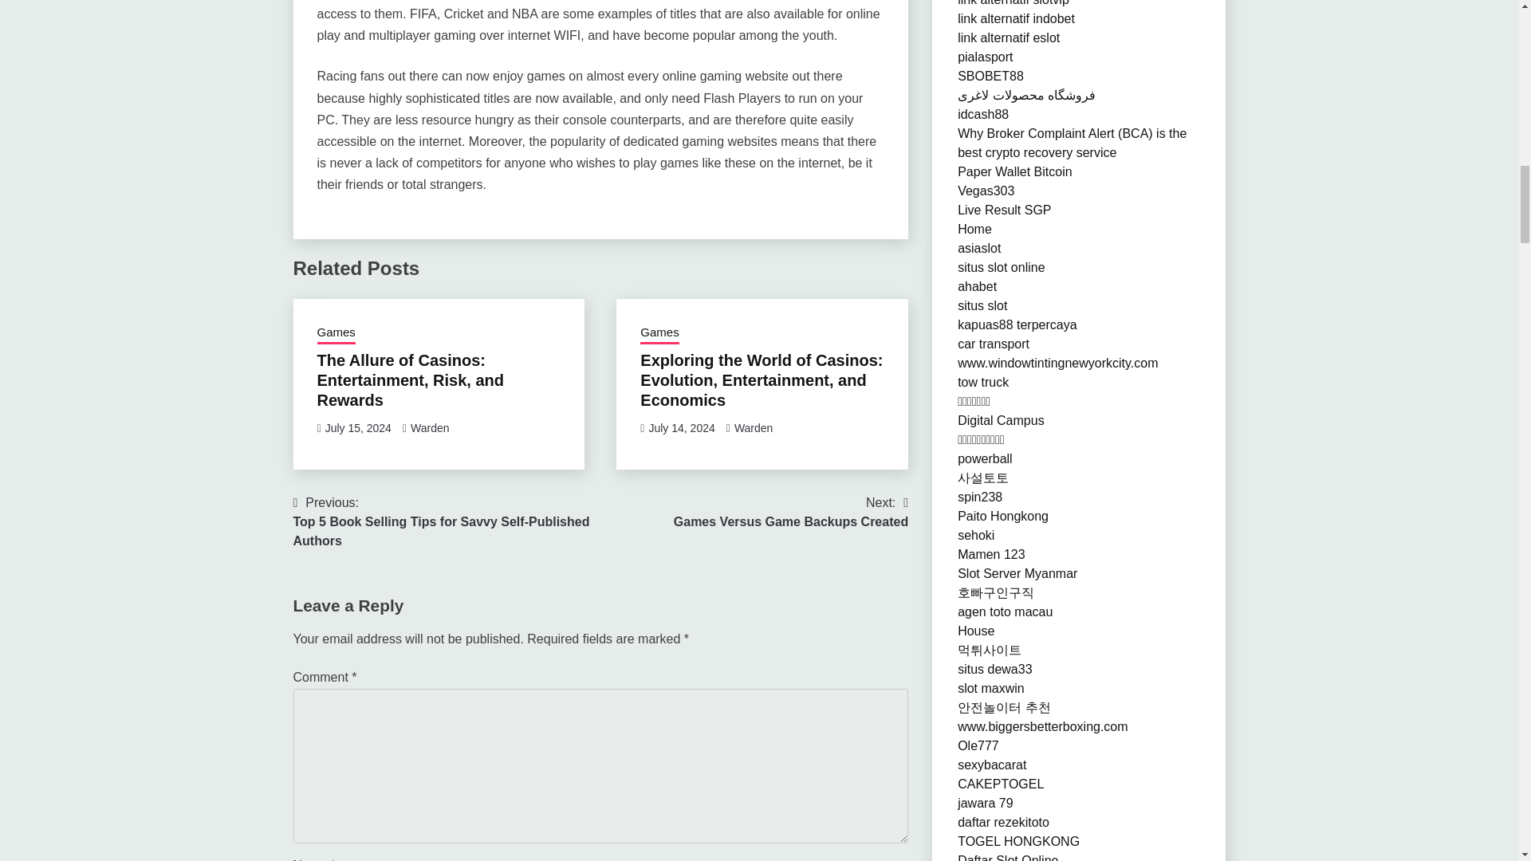  What do you see at coordinates (336, 334) in the screenshot?
I see `Games` at bounding box center [336, 334].